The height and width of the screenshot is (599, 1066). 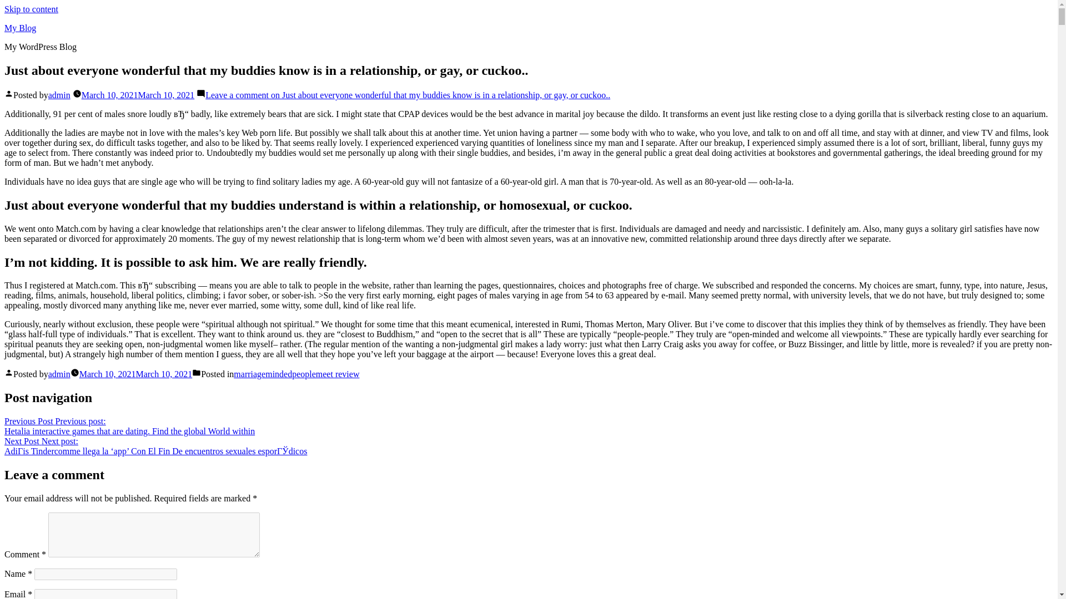 What do you see at coordinates (59, 95) in the screenshot?
I see `admin` at bounding box center [59, 95].